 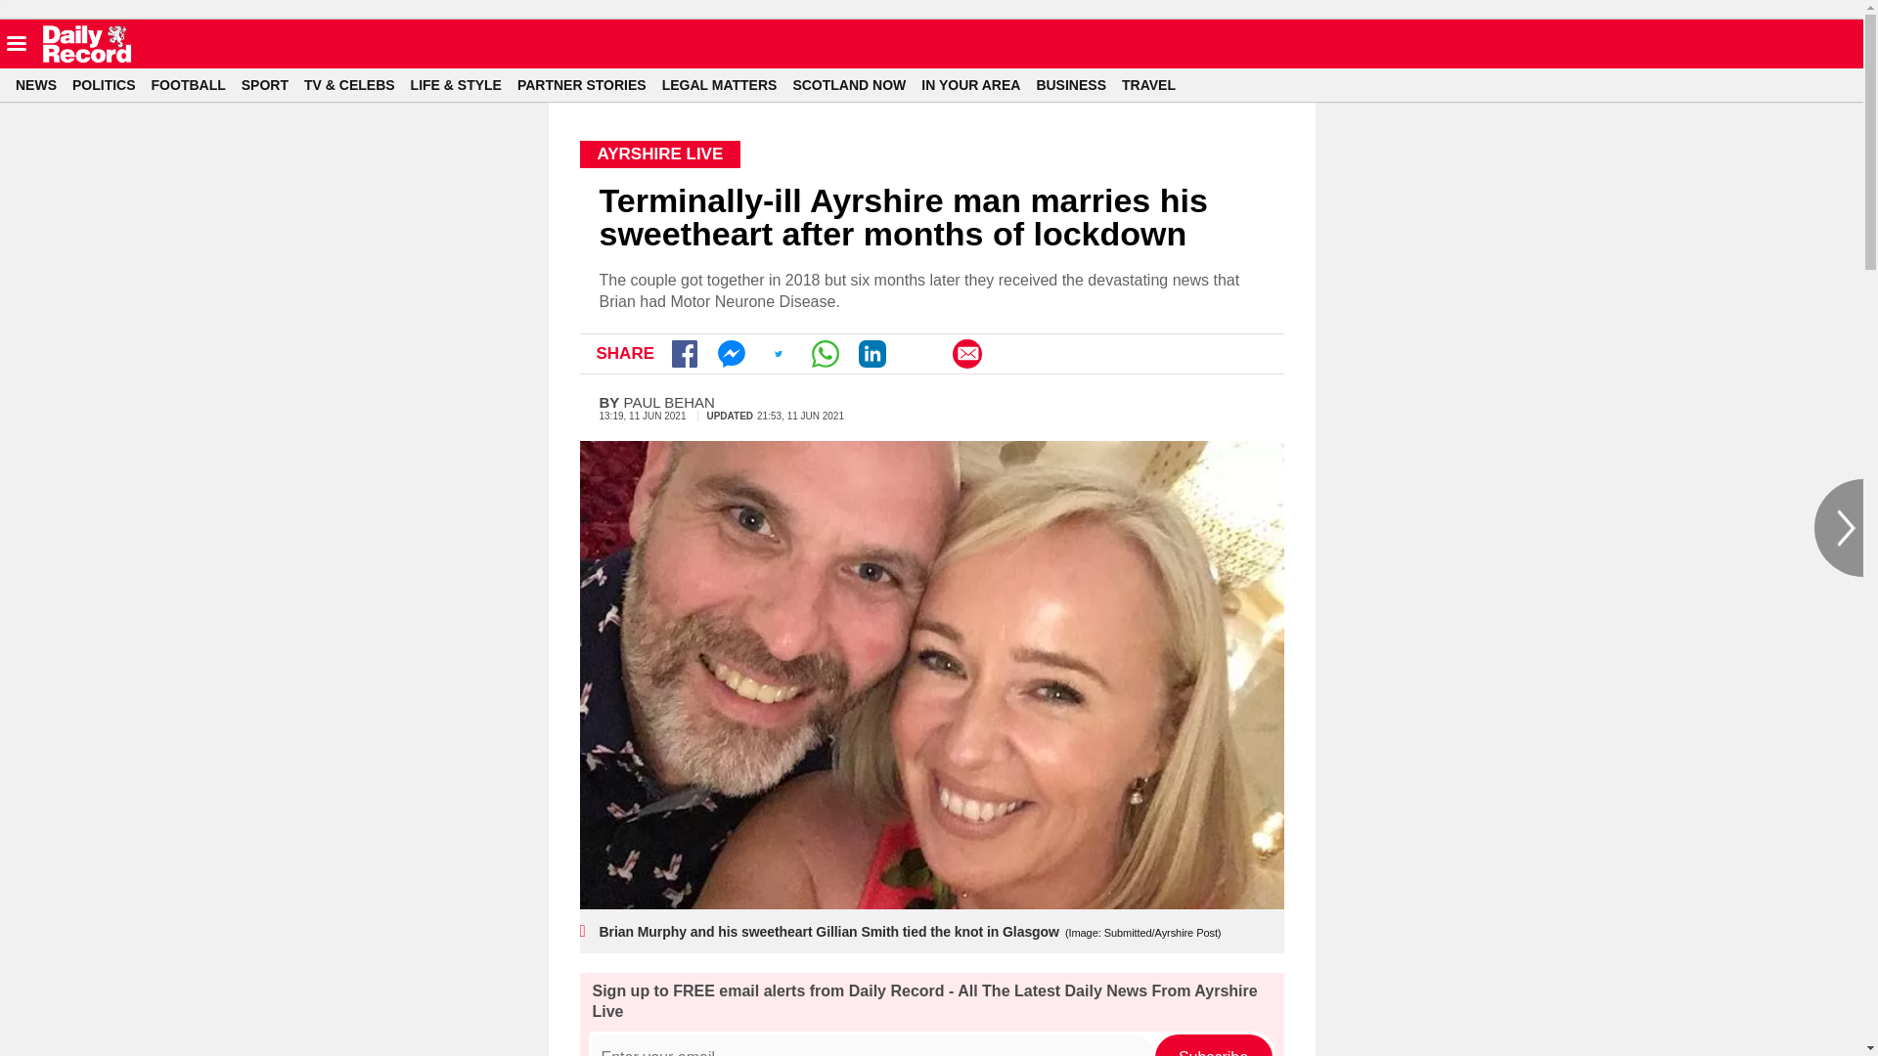 I want to click on BUSINESS, so click(x=1078, y=84).